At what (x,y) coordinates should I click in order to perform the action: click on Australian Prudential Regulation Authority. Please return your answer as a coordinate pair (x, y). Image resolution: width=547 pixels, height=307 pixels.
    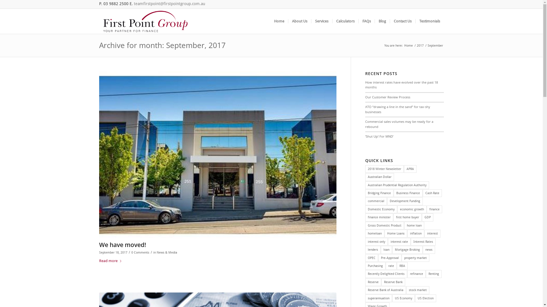
    Looking at the image, I should click on (397, 185).